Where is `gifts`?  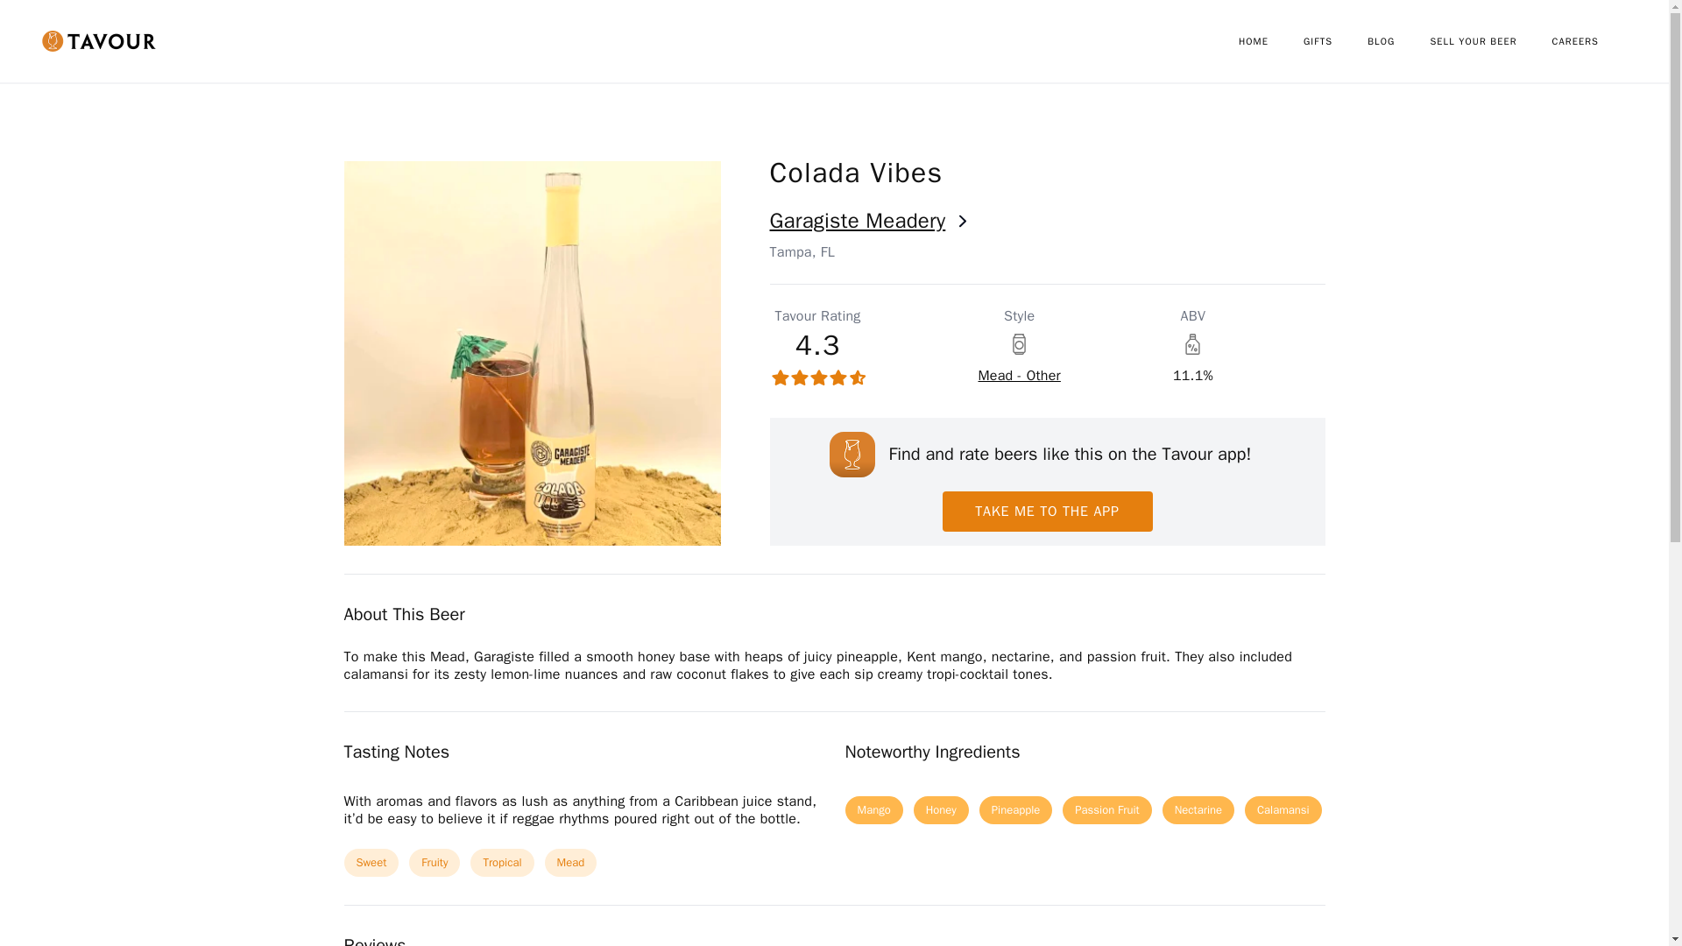
gifts is located at coordinates (1335, 41).